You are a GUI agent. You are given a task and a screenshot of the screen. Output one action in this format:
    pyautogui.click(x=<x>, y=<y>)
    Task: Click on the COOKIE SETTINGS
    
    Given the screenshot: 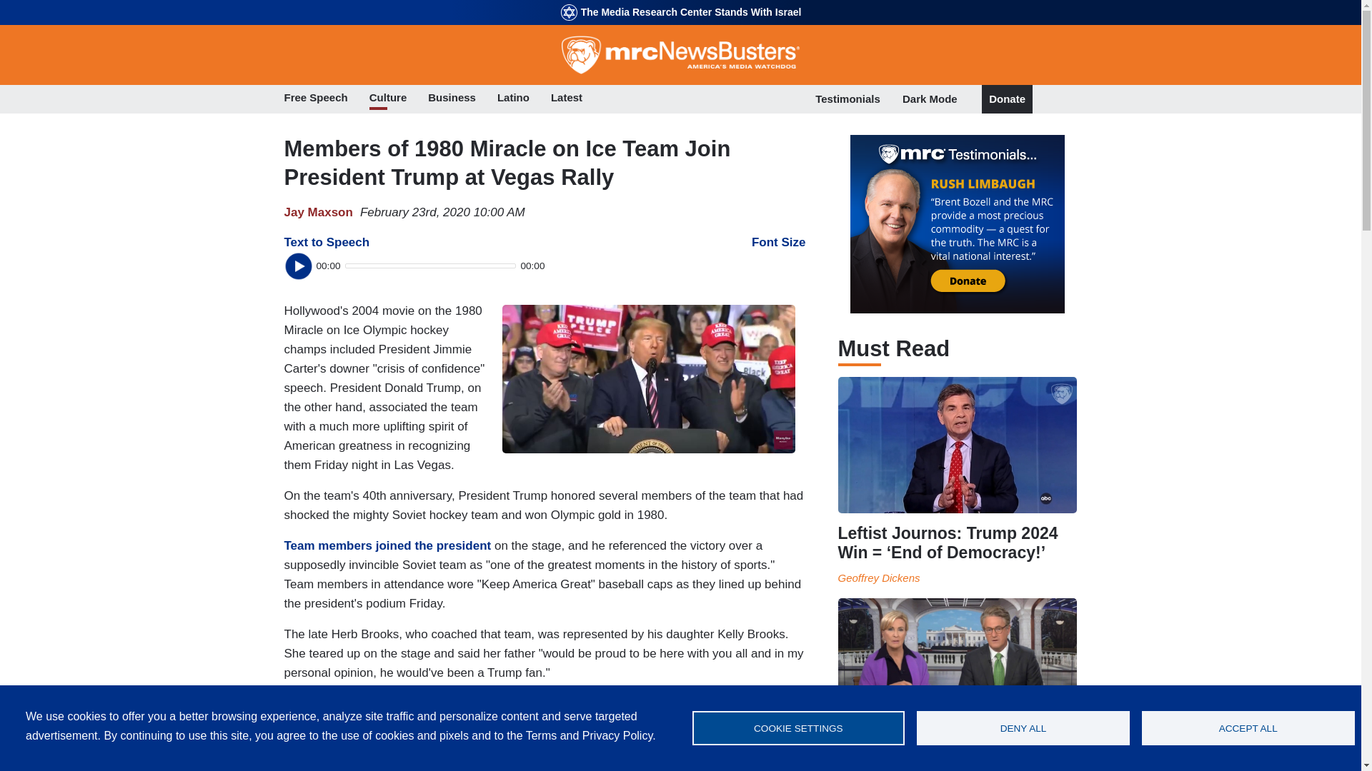 What is the action you would take?
    pyautogui.click(x=797, y=728)
    